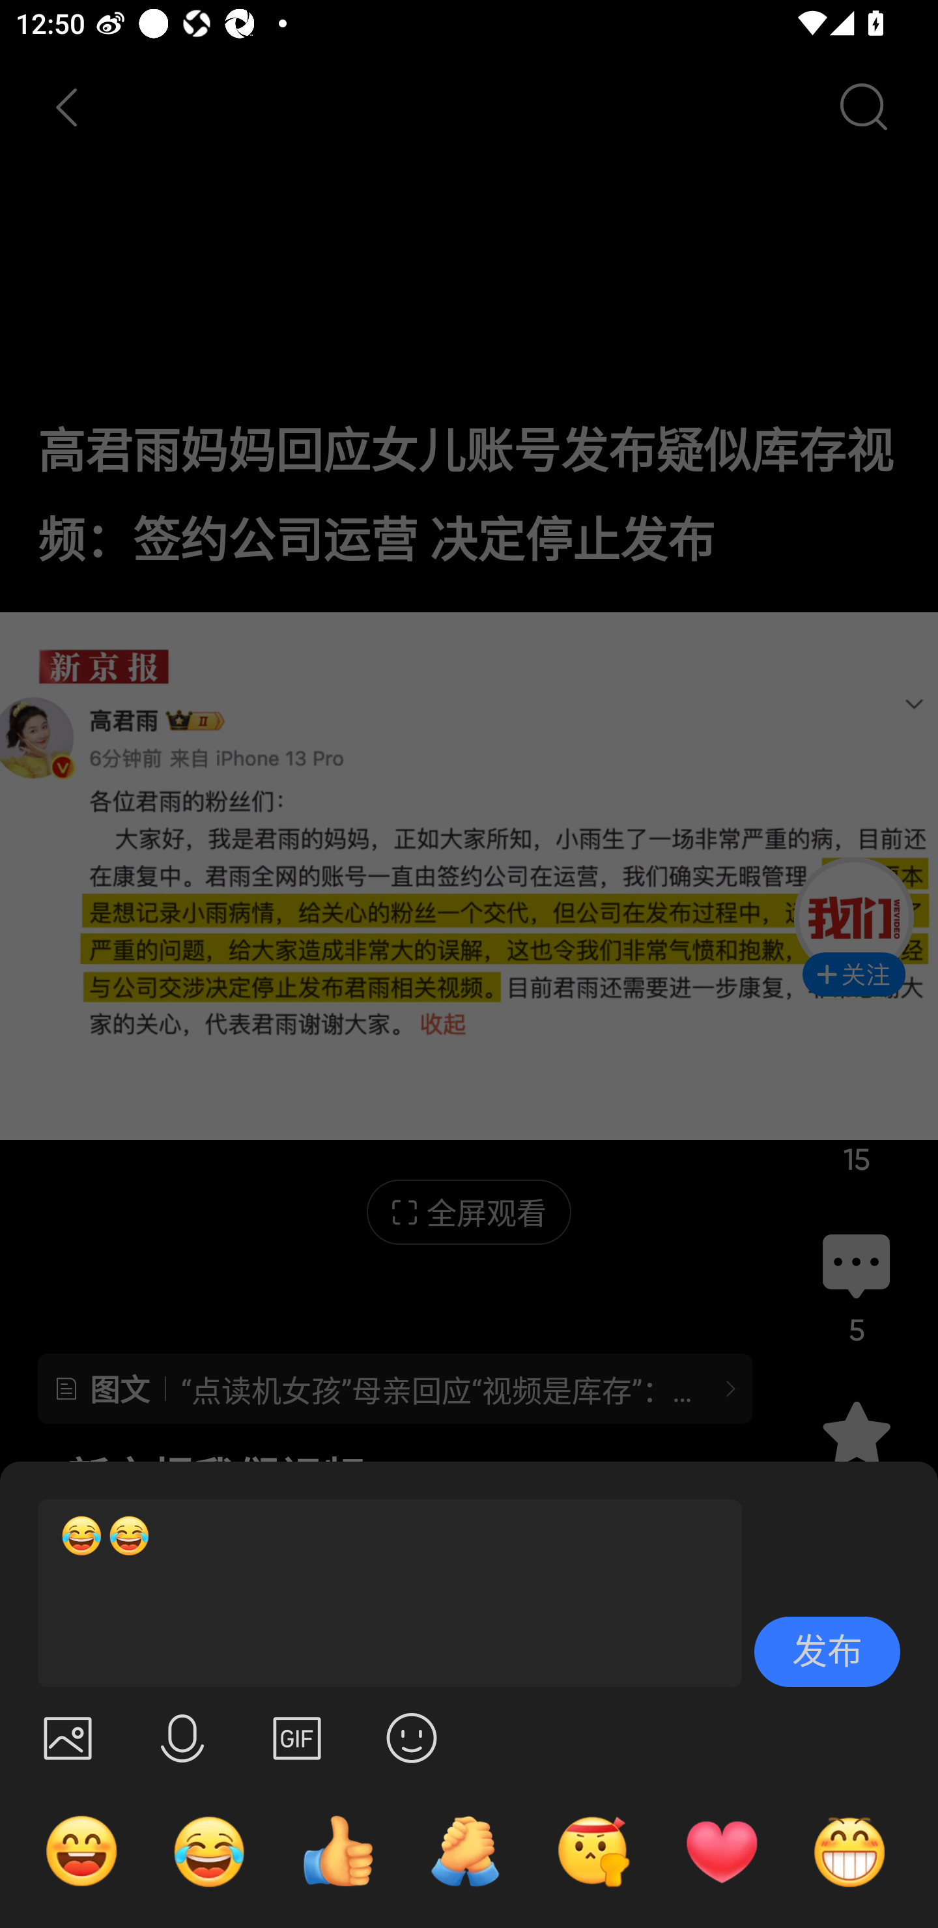 This screenshot has height=1928, width=938. What do you see at coordinates (182, 1738) in the screenshot?
I see `` at bounding box center [182, 1738].